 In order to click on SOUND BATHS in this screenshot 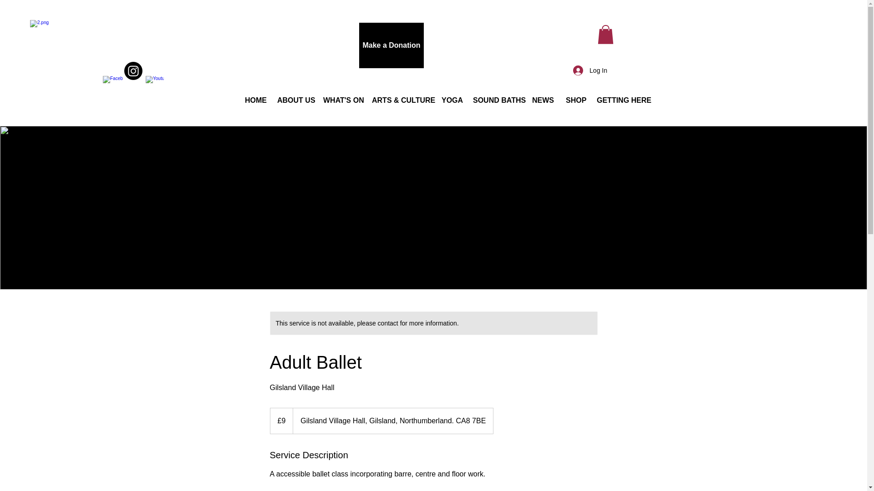, I will do `click(495, 100)`.